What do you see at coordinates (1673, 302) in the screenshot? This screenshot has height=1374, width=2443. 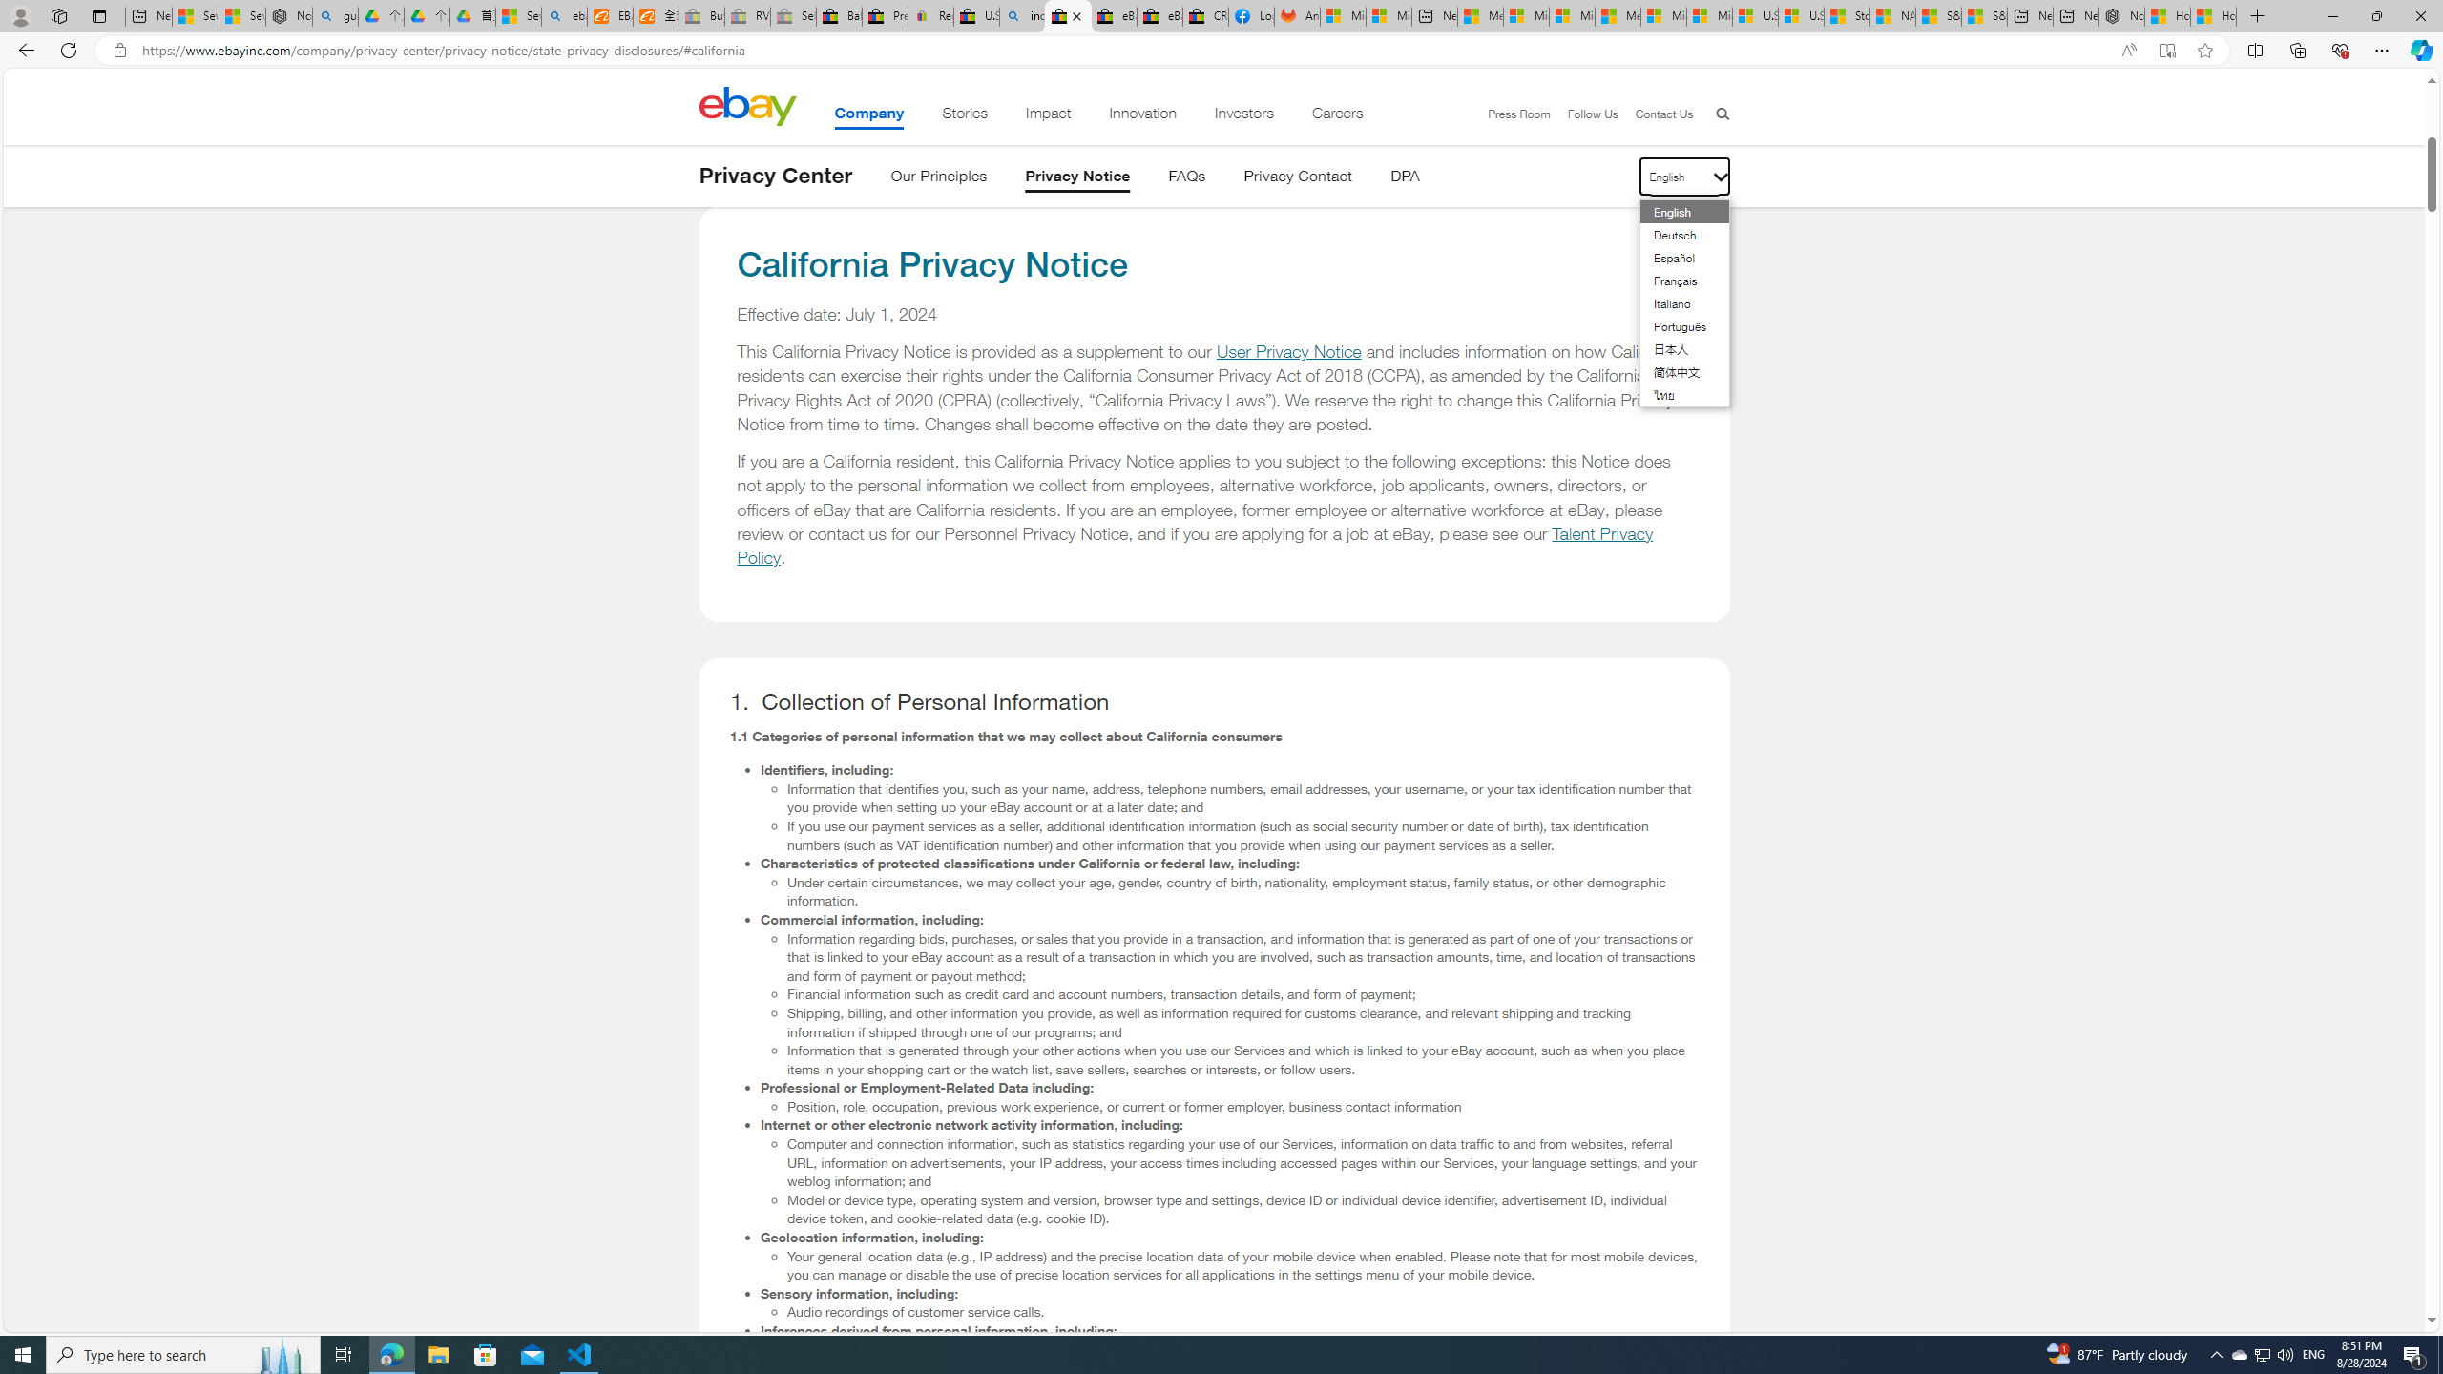 I see `Italiano` at bounding box center [1673, 302].